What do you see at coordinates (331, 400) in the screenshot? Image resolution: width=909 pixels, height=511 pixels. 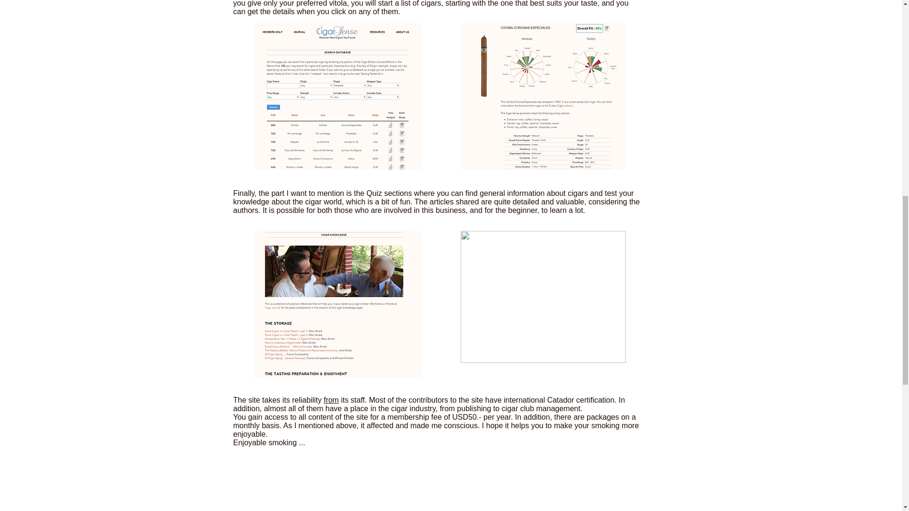 I see `from` at bounding box center [331, 400].